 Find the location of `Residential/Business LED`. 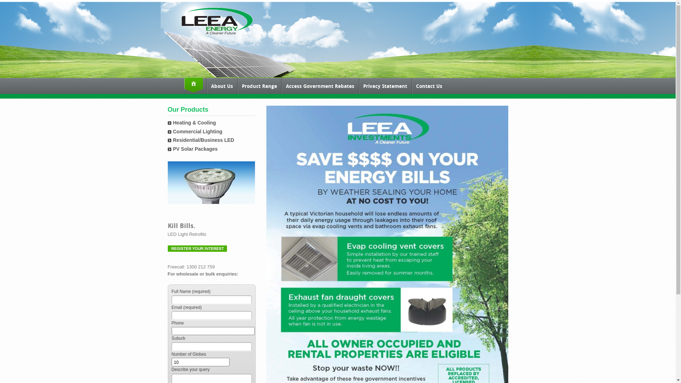

Residential/Business LED is located at coordinates (204, 140).